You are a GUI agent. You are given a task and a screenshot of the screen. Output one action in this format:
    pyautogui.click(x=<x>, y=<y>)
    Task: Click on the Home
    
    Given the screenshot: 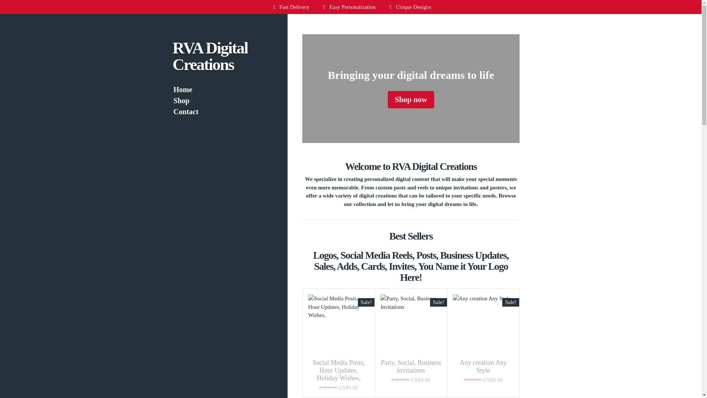 What is the action you would take?
    pyautogui.click(x=223, y=89)
    